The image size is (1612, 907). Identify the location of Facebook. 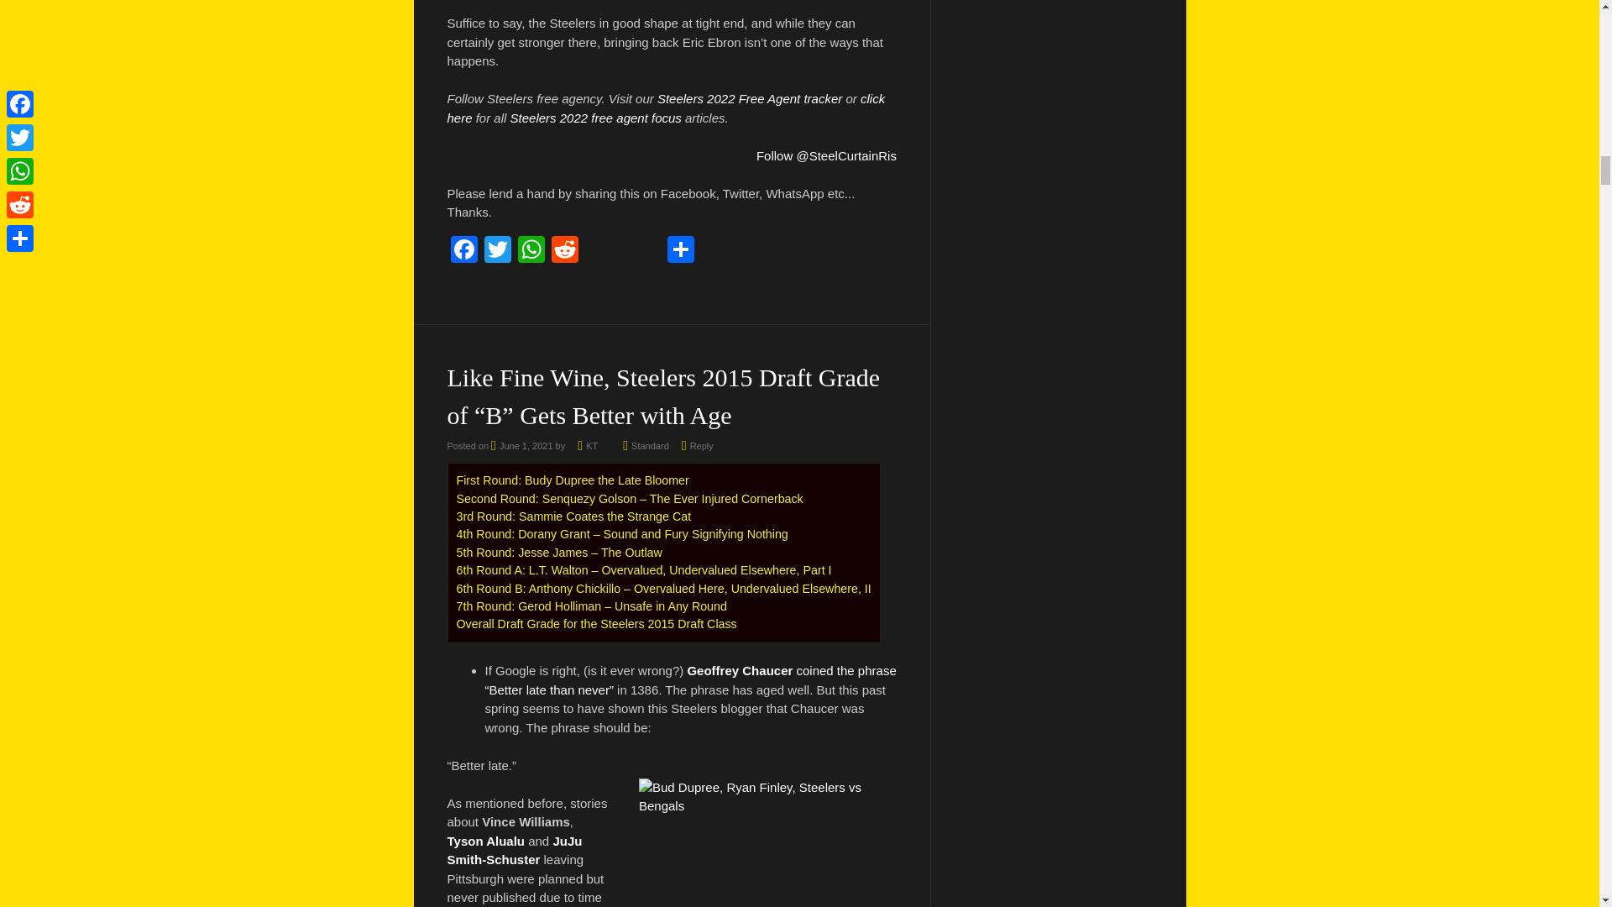
(463, 250).